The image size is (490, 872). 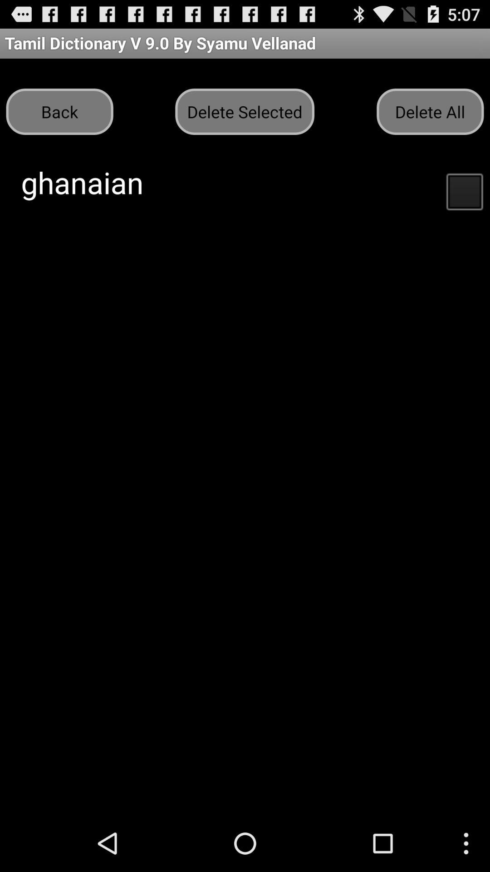 I want to click on press the item next to delete selected, so click(x=59, y=112).